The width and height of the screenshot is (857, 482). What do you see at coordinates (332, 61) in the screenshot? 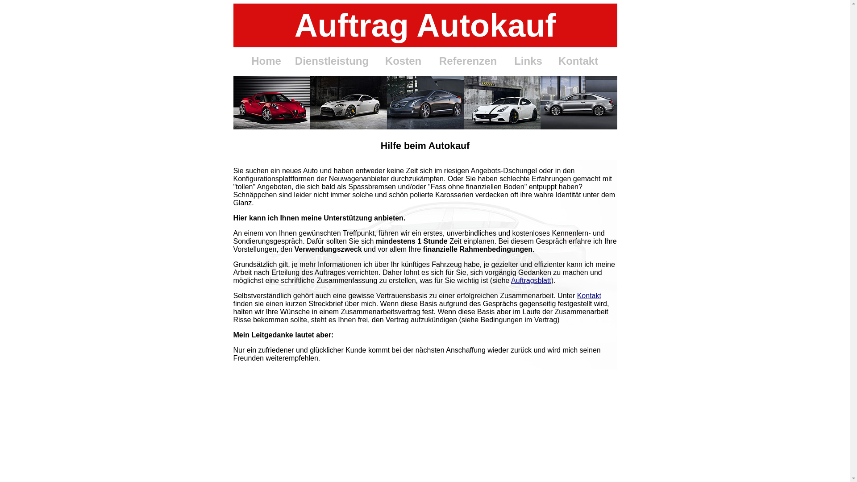
I see `Dienstleistung` at bounding box center [332, 61].